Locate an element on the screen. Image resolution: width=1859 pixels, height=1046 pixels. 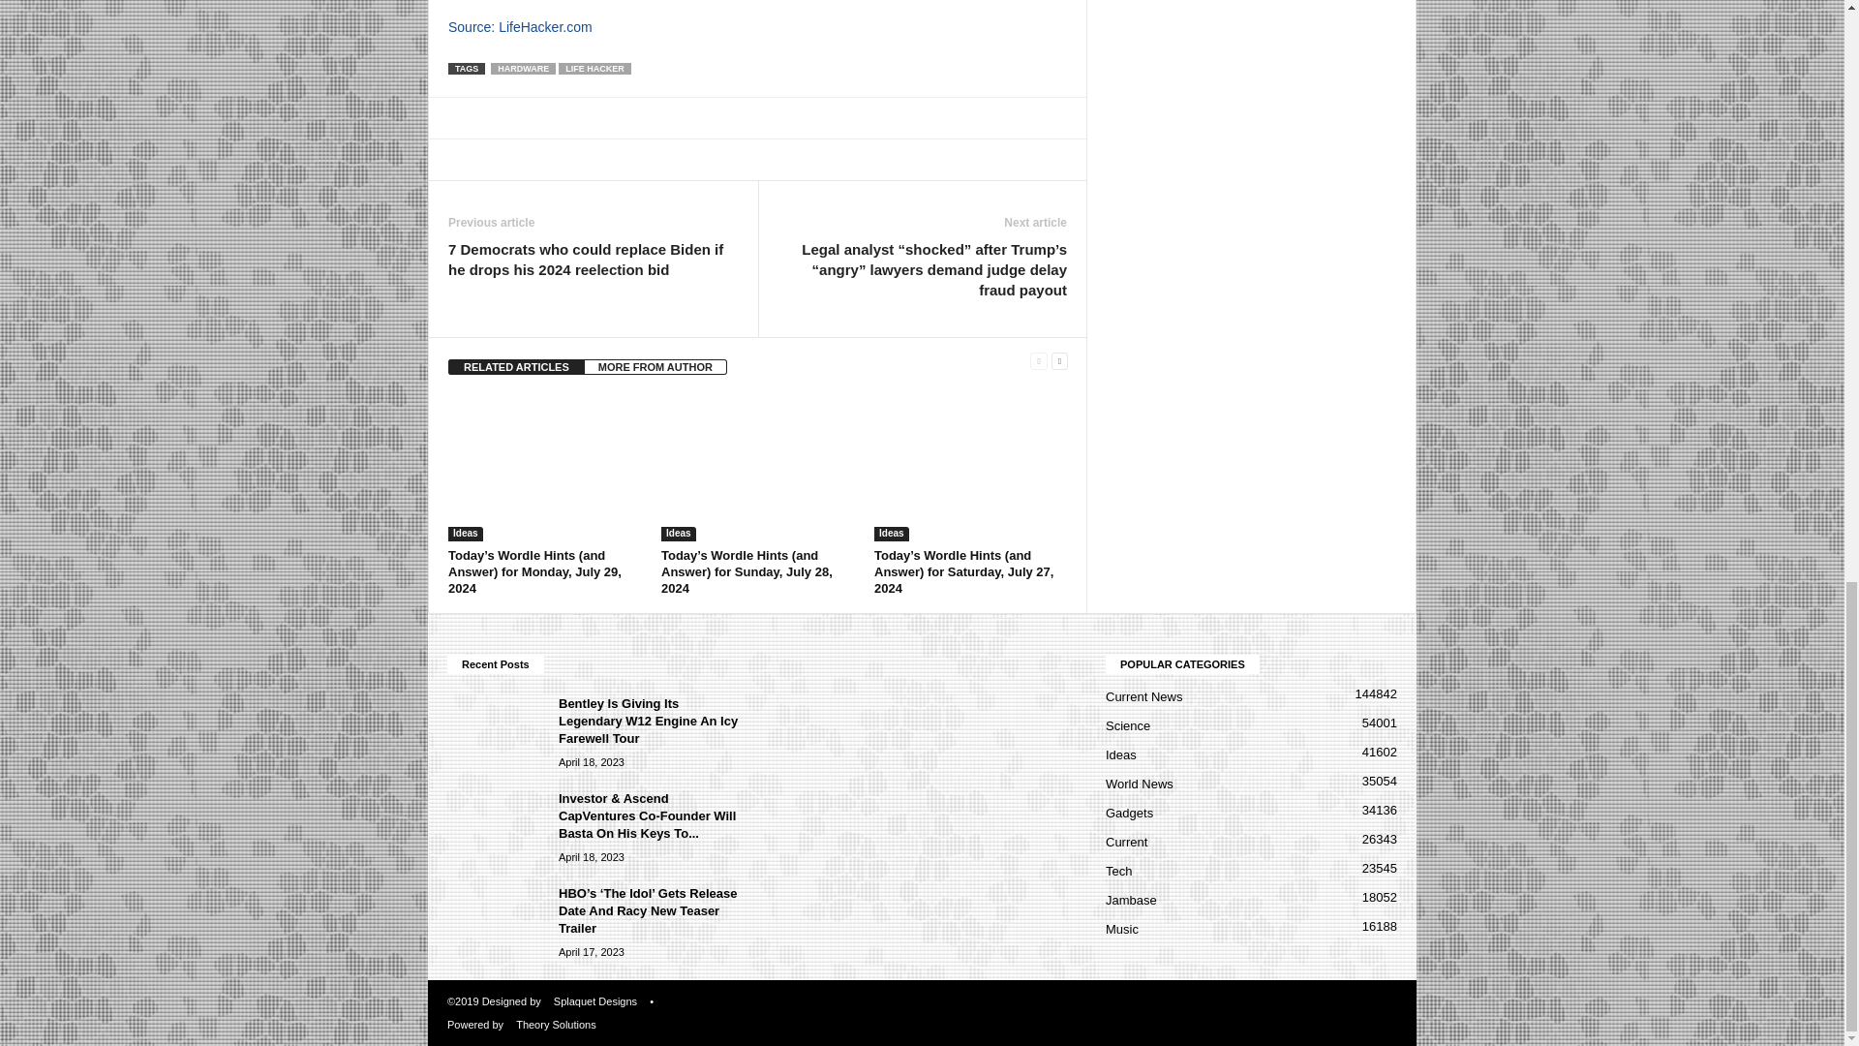
Ideas is located at coordinates (465, 535).